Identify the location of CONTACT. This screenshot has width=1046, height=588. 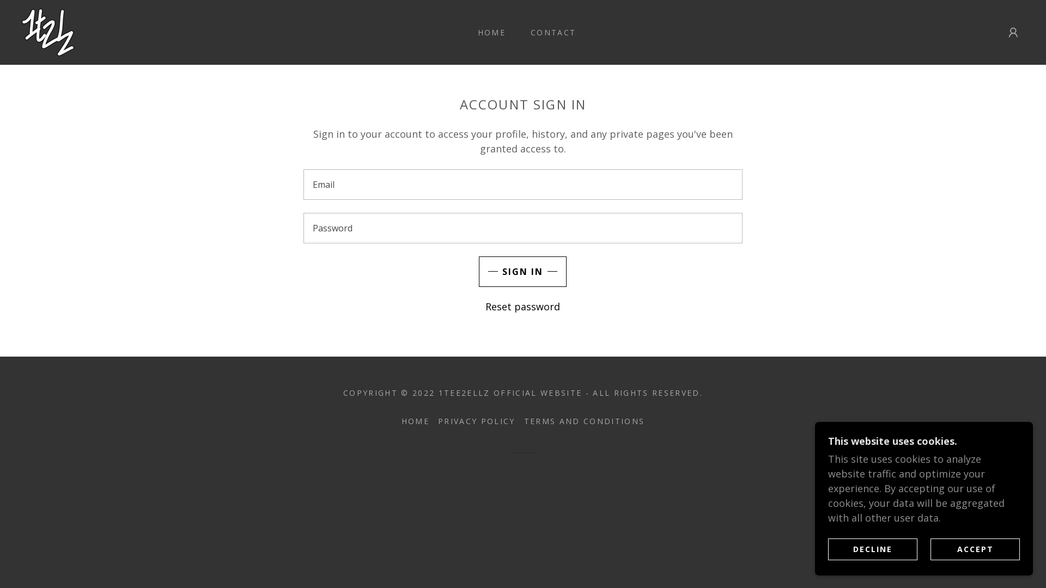
(549, 33).